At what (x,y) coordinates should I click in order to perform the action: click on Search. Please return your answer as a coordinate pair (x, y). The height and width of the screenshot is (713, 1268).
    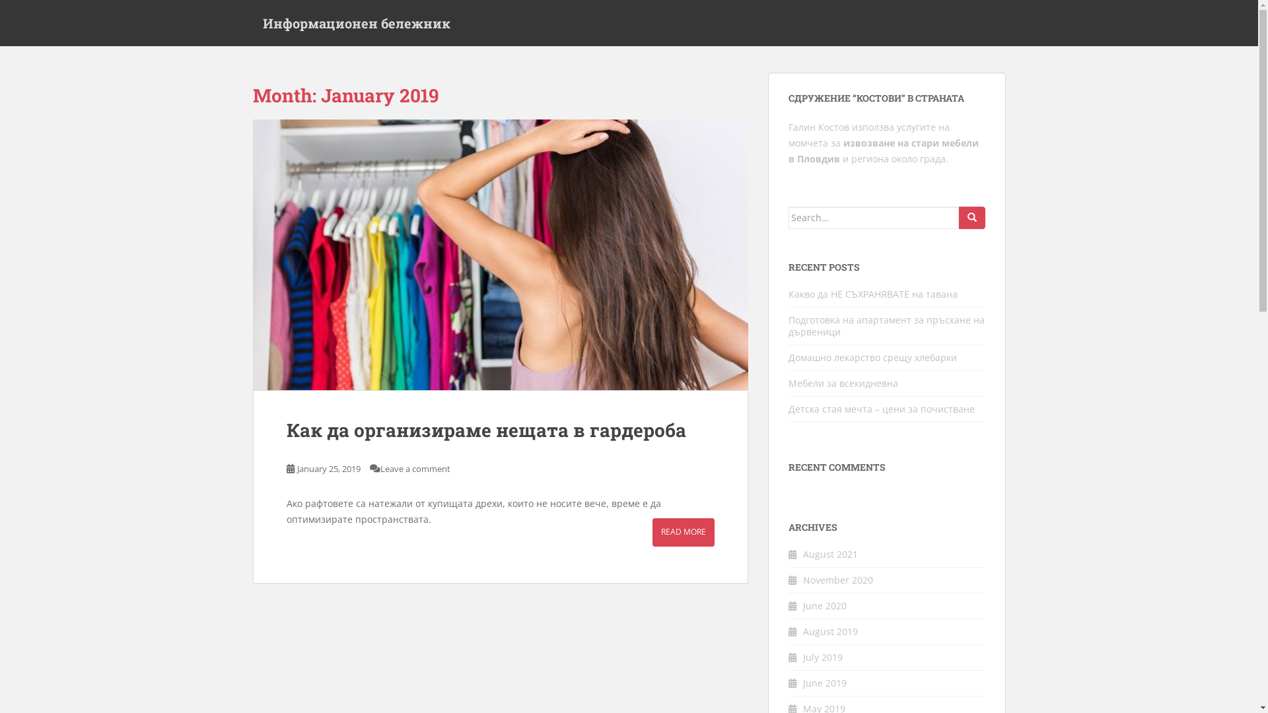
    Looking at the image, I should click on (972, 218).